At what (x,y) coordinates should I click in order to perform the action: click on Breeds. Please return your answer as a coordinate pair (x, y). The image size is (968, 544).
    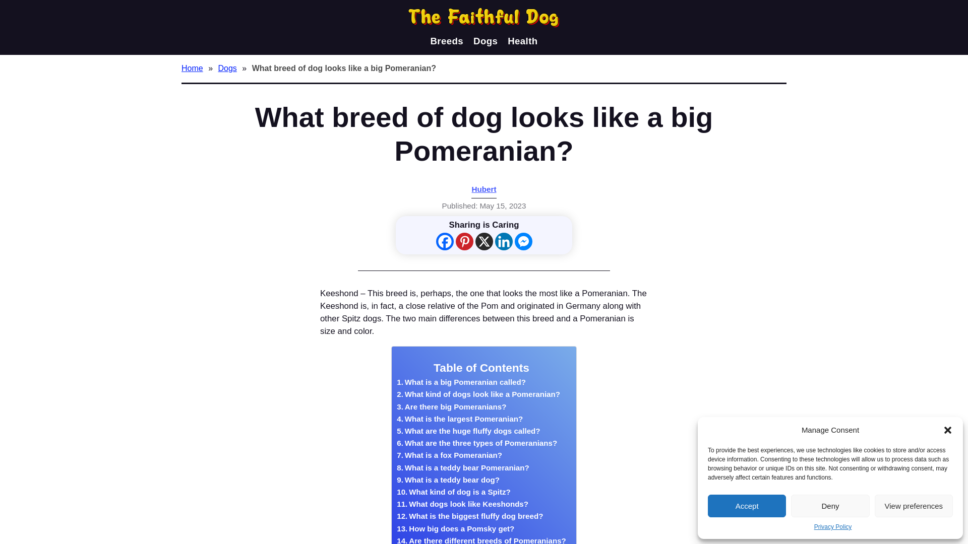
    Looking at the image, I should click on (447, 41).